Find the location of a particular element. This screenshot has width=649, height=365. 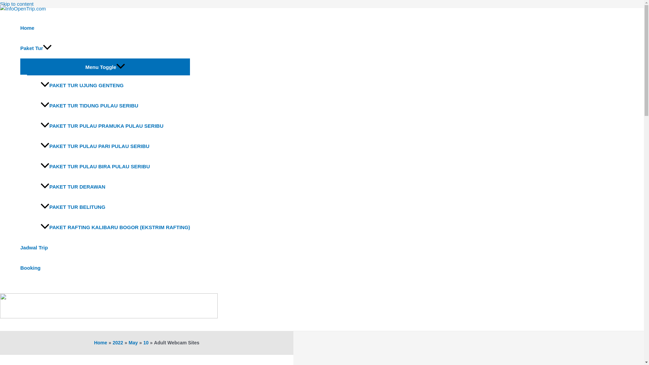

Home is located at coordinates (105, 28).